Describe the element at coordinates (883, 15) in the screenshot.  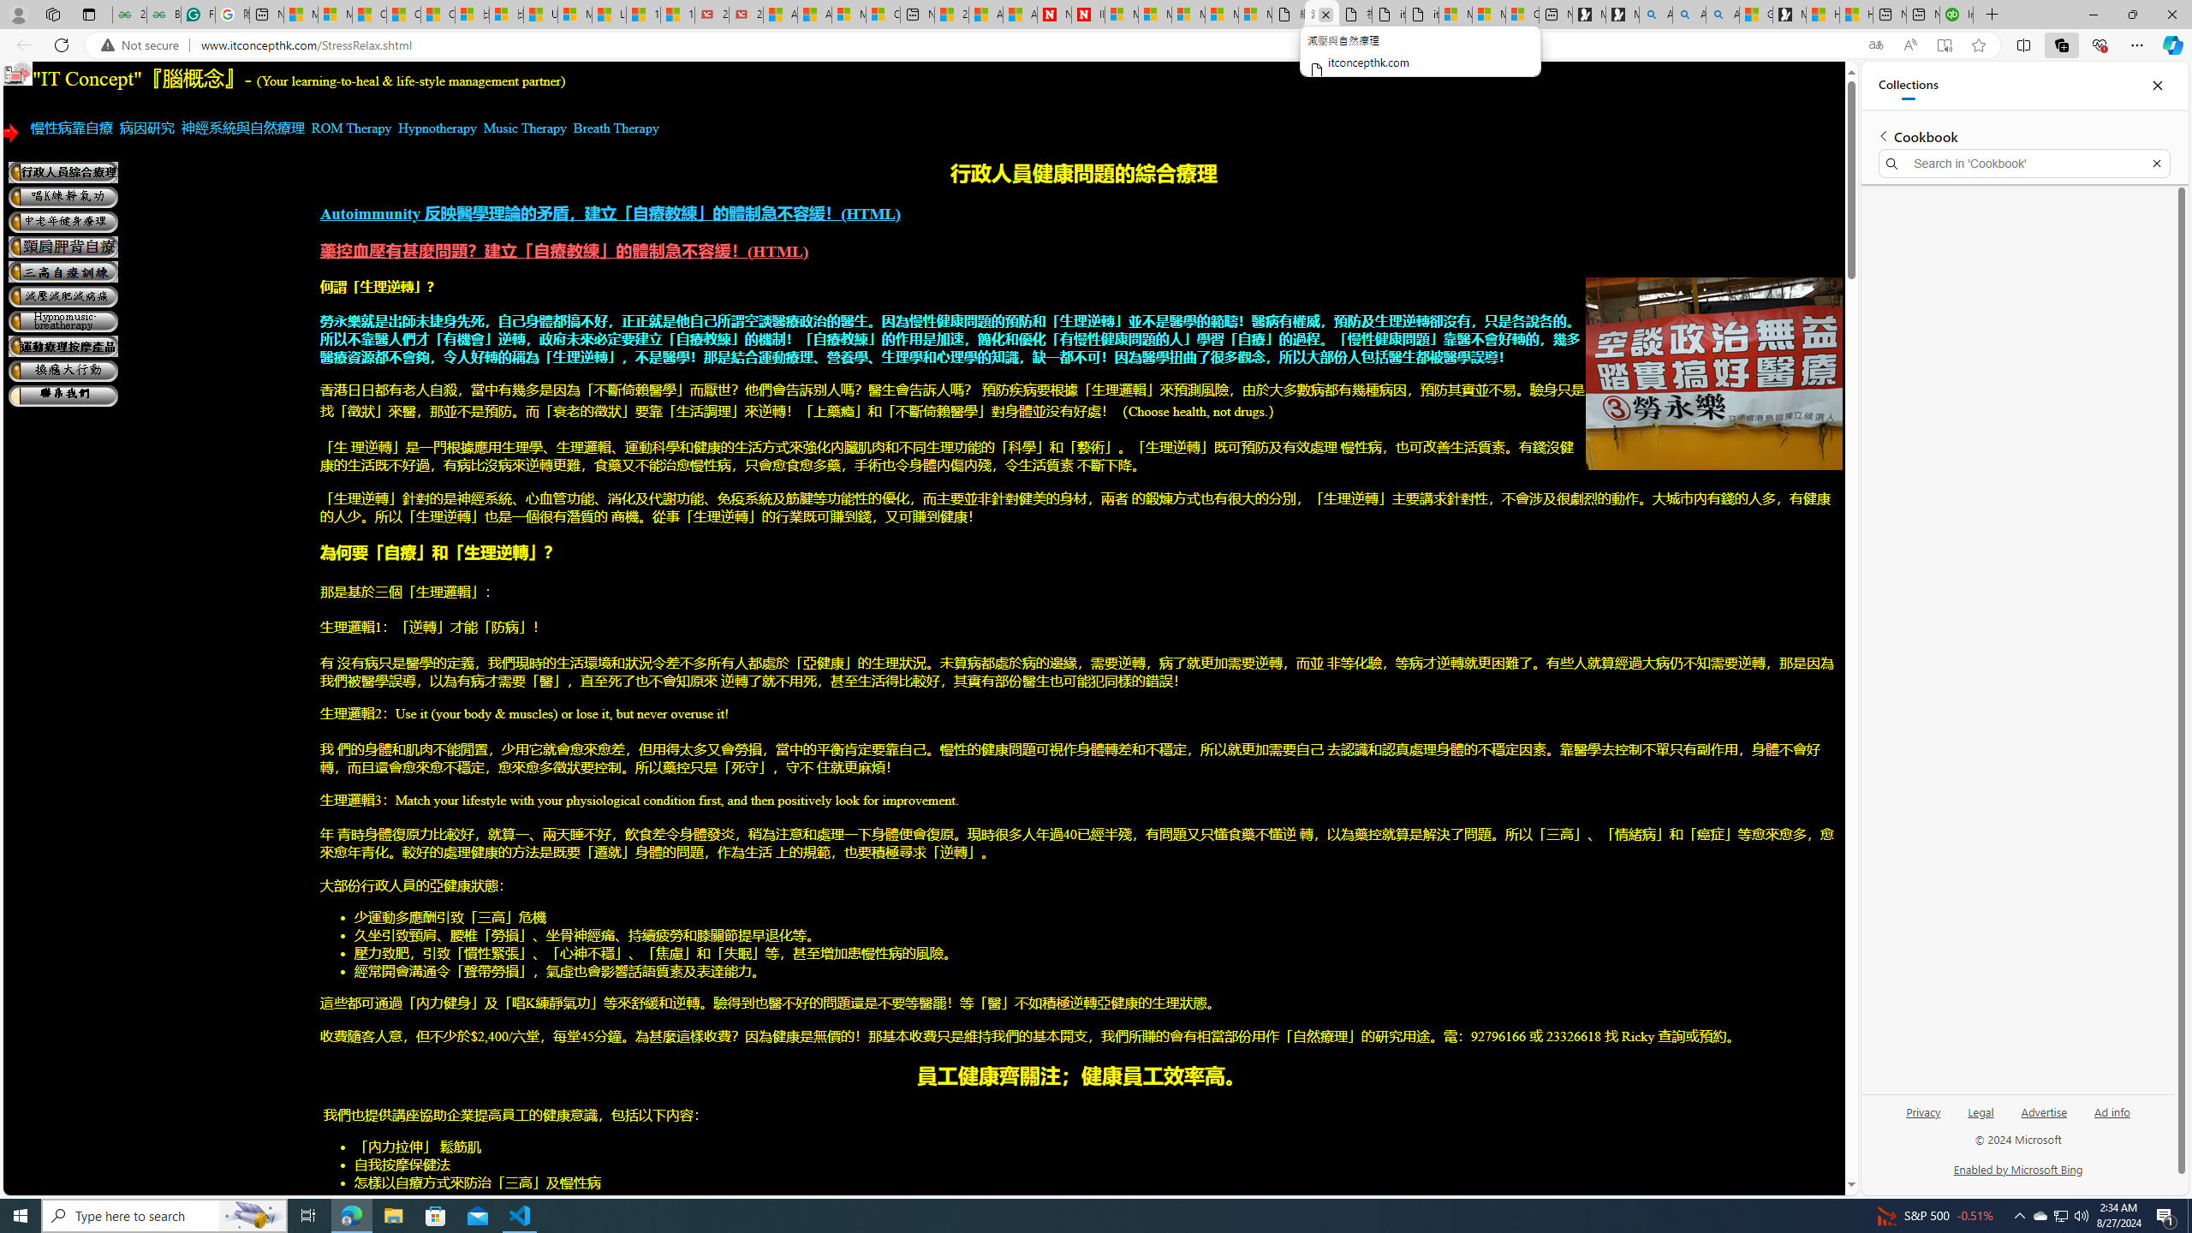
I see `Cloud Computing Services | Microsoft Azure` at that location.